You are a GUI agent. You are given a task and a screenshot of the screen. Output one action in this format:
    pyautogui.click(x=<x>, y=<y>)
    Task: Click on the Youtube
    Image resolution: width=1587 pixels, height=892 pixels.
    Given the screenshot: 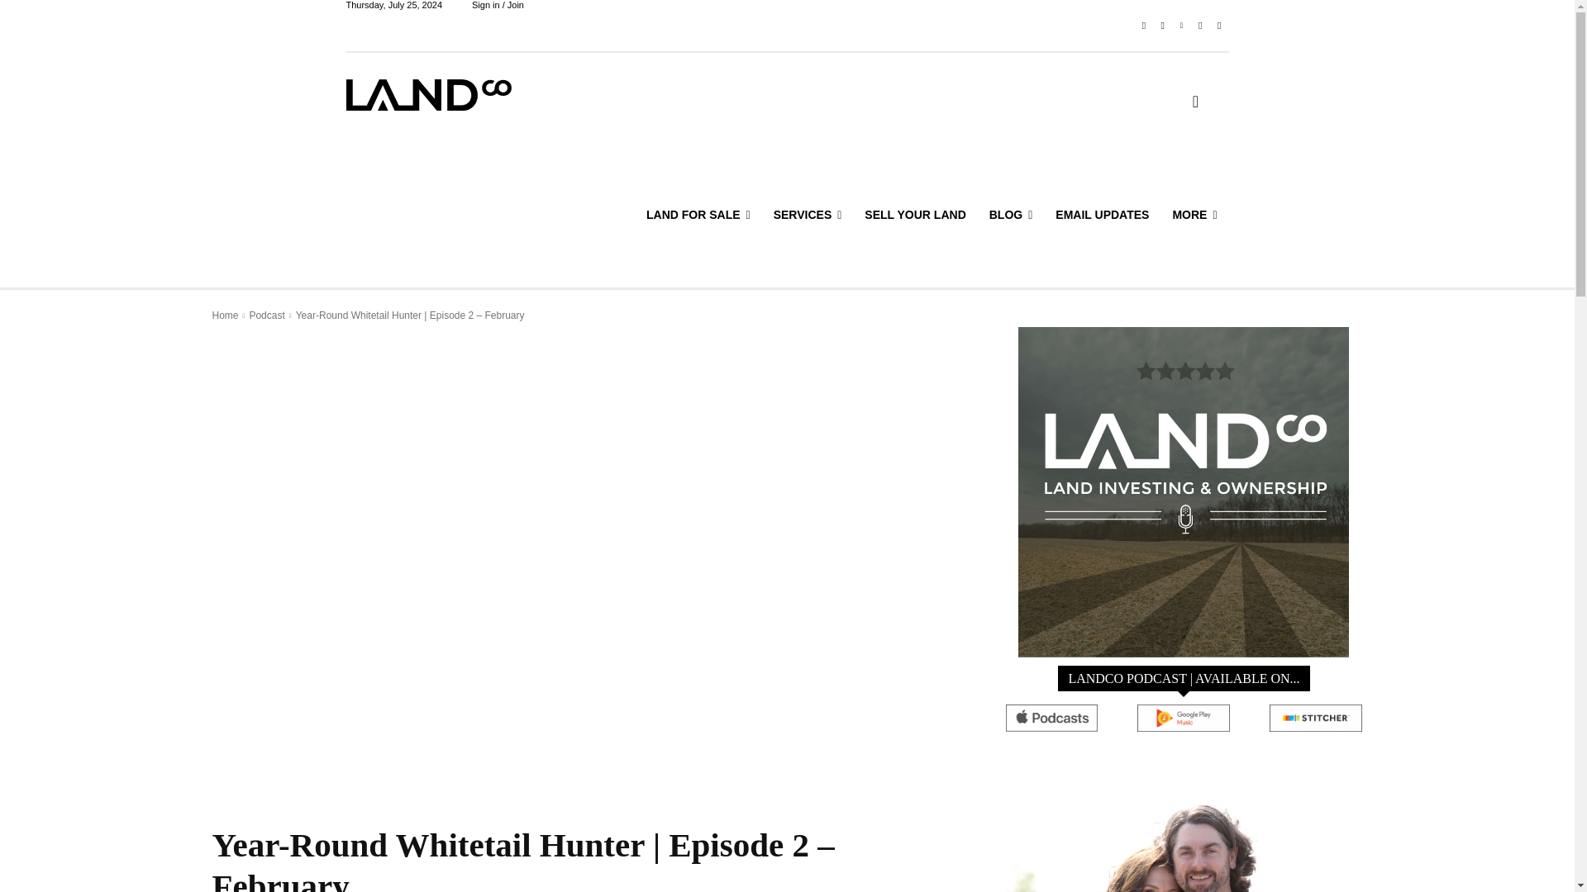 What is the action you would take?
    pyautogui.click(x=1218, y=26)
    